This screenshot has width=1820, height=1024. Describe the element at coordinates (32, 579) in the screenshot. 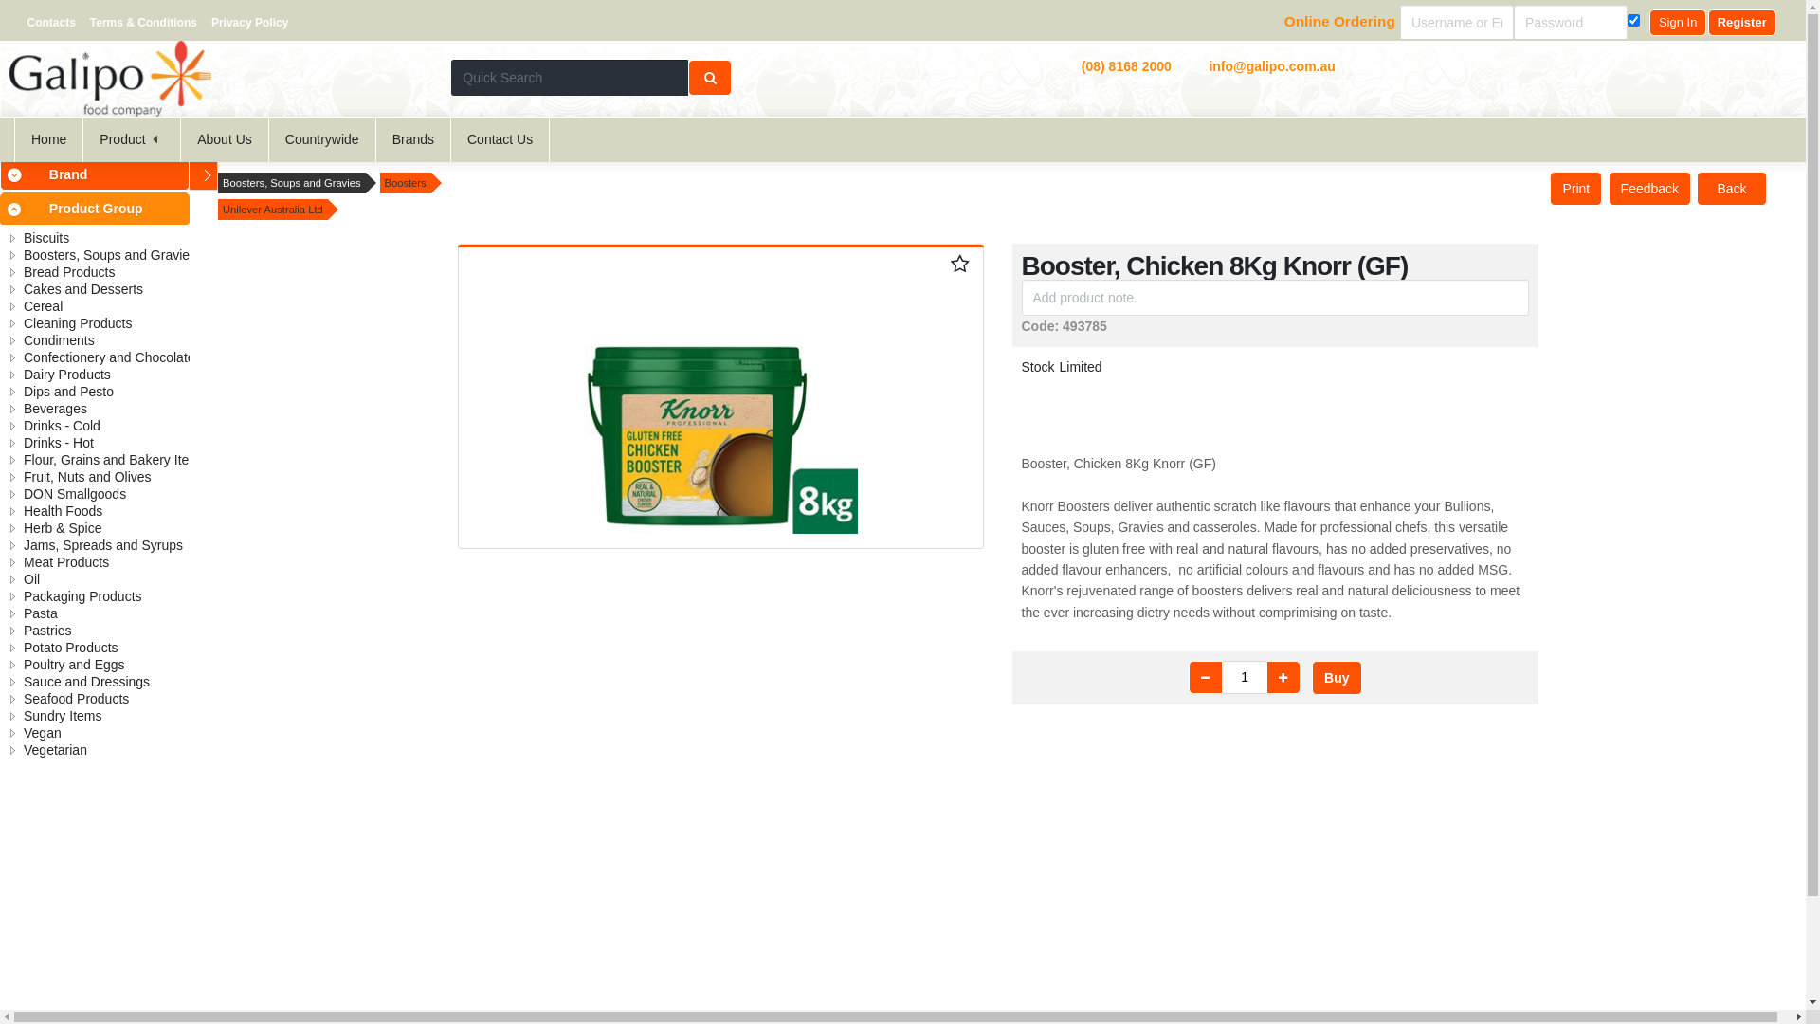

I see `Oil` at that location.